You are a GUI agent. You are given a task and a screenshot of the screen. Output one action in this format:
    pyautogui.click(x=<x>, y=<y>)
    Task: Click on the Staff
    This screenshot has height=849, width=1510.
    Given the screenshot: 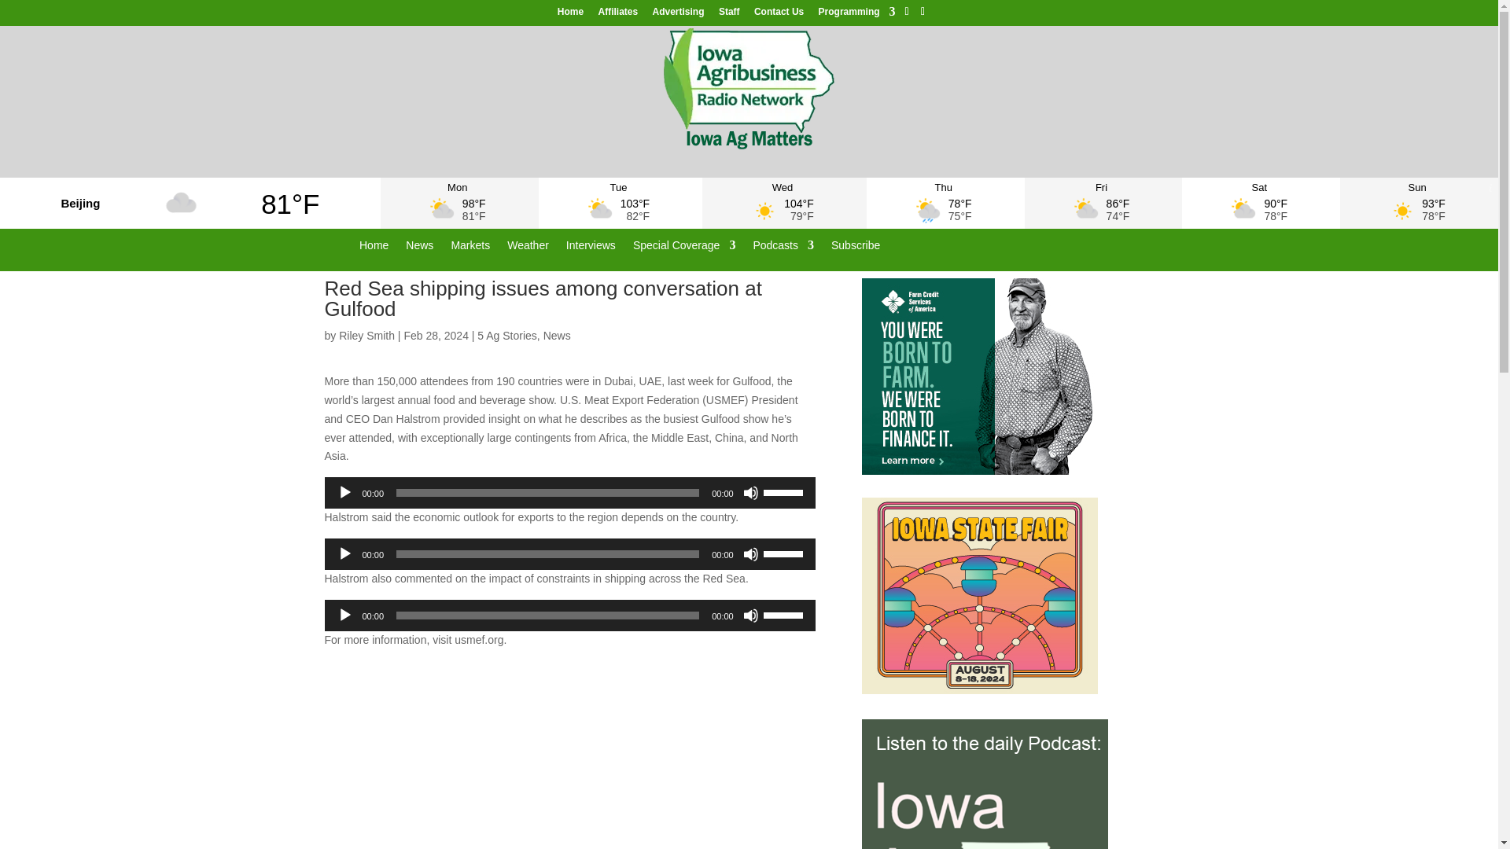 What is the action you would take?
    pyautogui.click(x=728, y=15)
    